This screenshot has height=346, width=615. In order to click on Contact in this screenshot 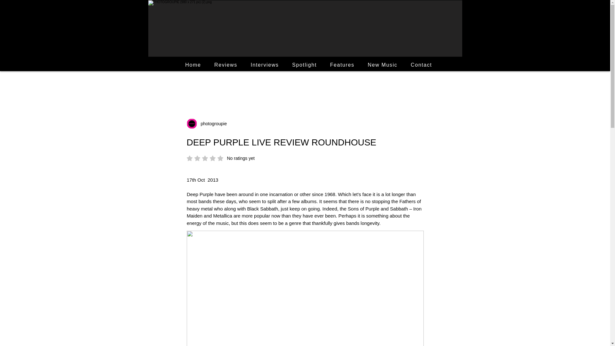, I will do `click(220, 158)`.